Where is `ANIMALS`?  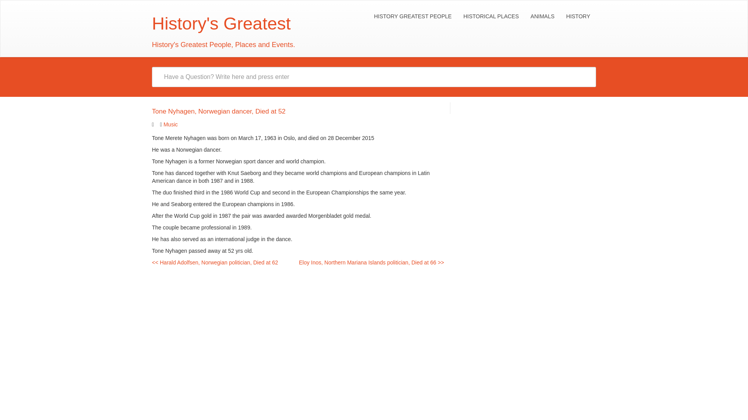 ANIMALS is located at coordinates (542, 16).